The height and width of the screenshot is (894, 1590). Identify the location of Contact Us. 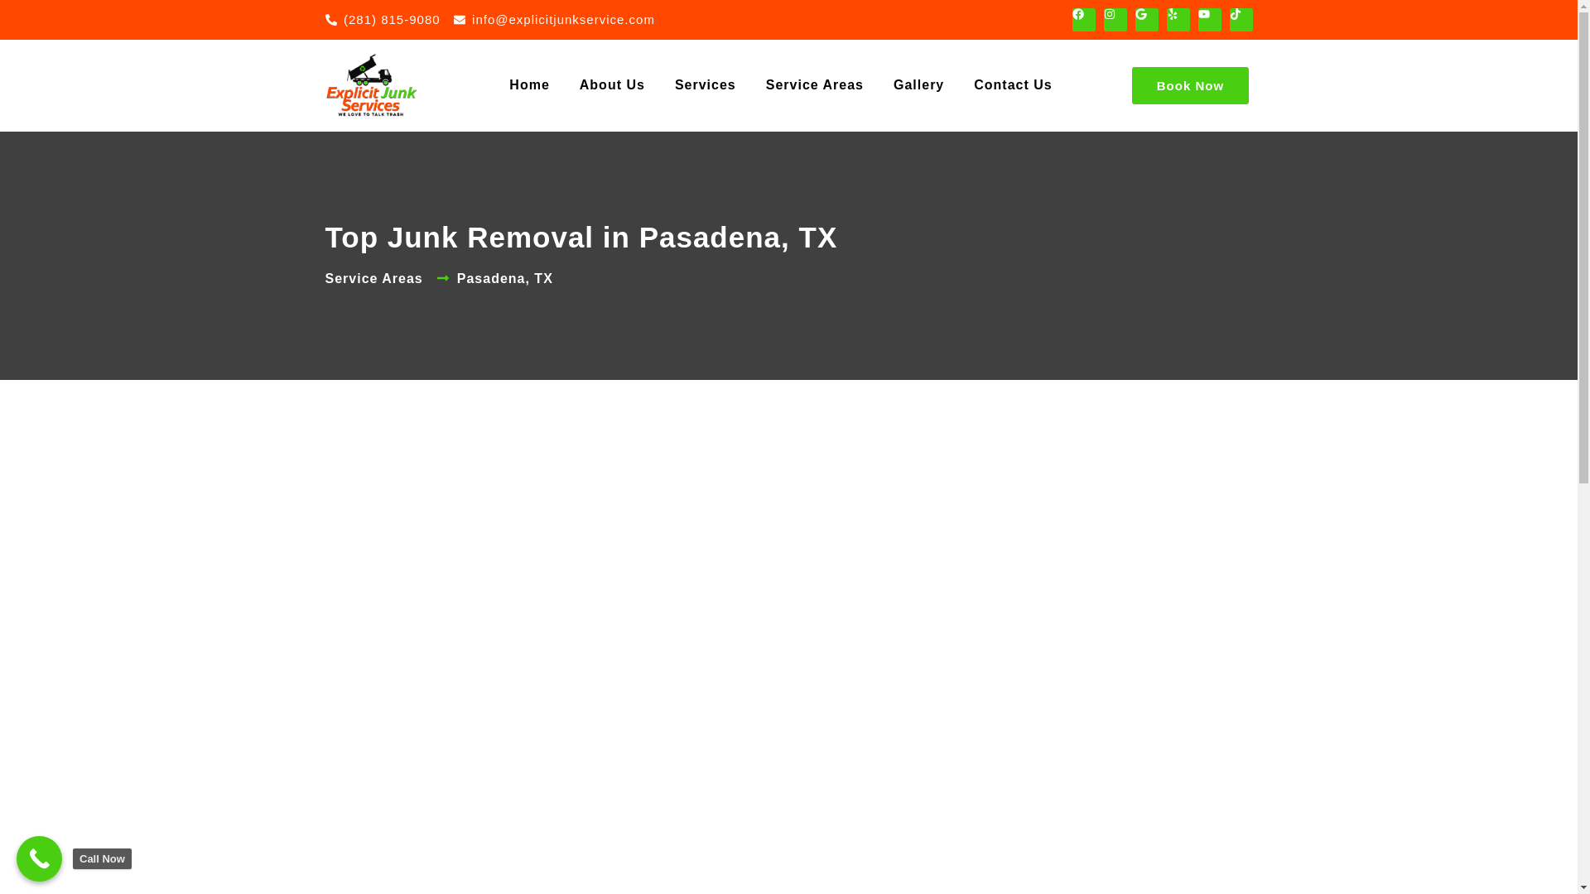
(1012, 85).